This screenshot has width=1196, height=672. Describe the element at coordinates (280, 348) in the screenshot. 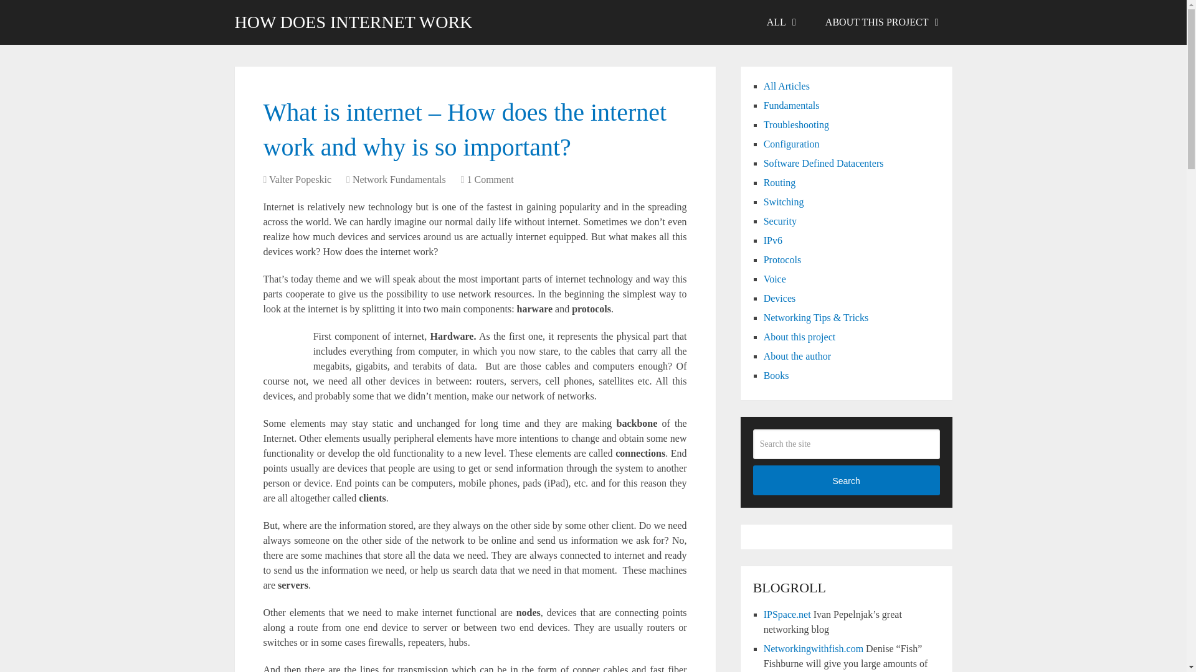

I see `Internet` at that location.